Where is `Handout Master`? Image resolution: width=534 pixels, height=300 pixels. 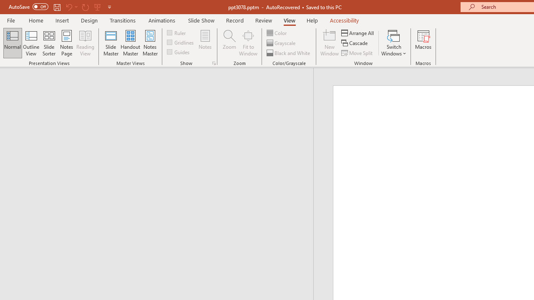
Handout Master is located at coordinates (130, 42).